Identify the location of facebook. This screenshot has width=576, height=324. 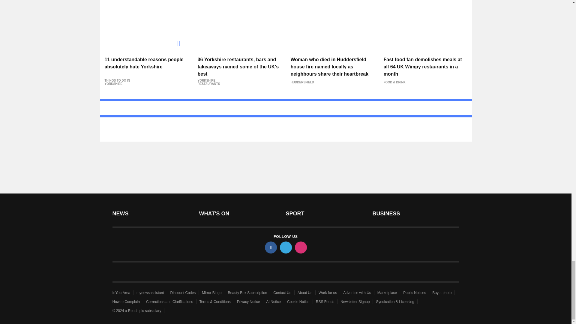
(270, 247).